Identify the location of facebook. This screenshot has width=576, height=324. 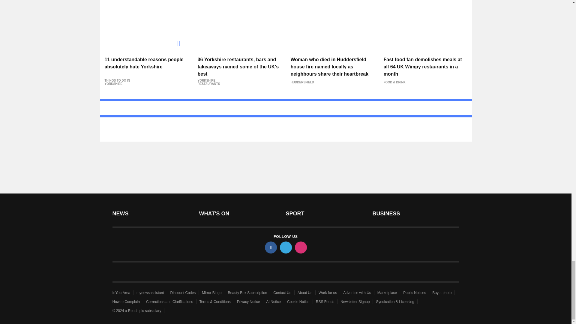
(270, 247).